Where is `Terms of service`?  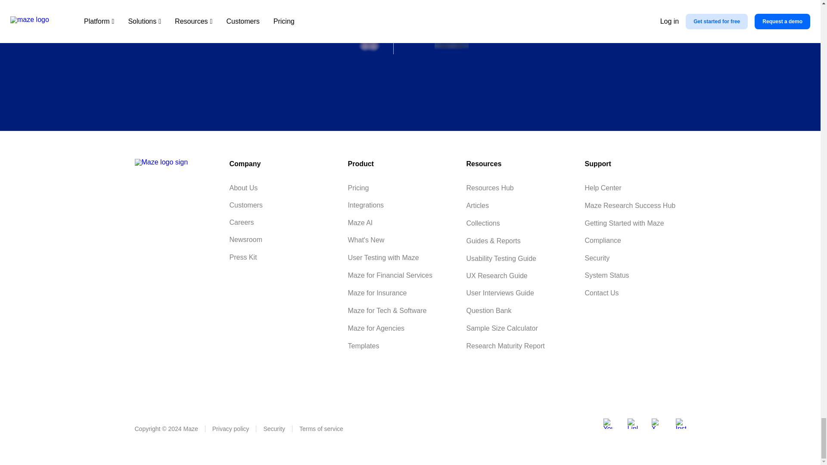
Terms of service is located at coordinates (321, 429).